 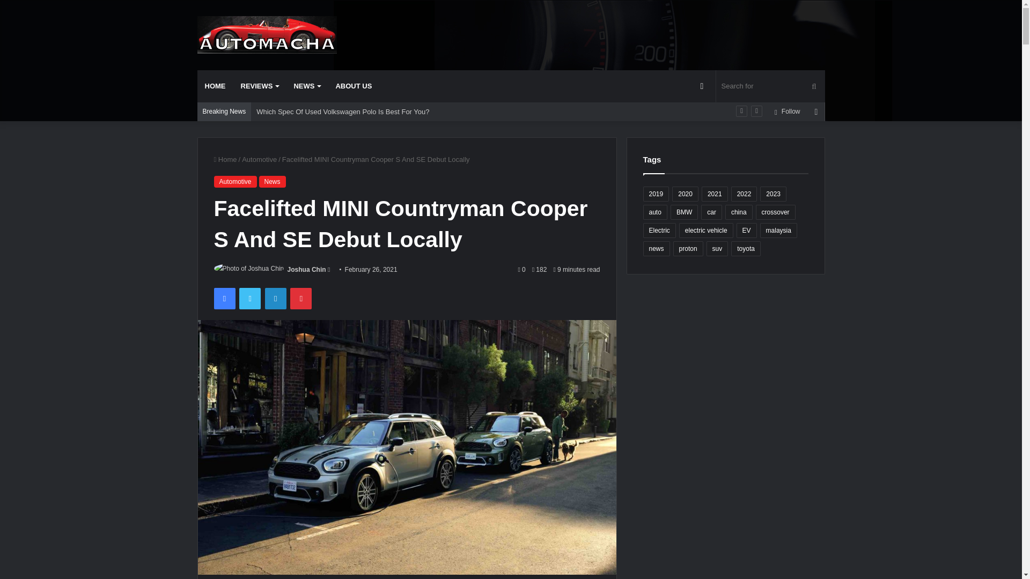 What do you see at coordinates (273, 181) in the screenshot?
I see `News` at bounding box center [273, 181].